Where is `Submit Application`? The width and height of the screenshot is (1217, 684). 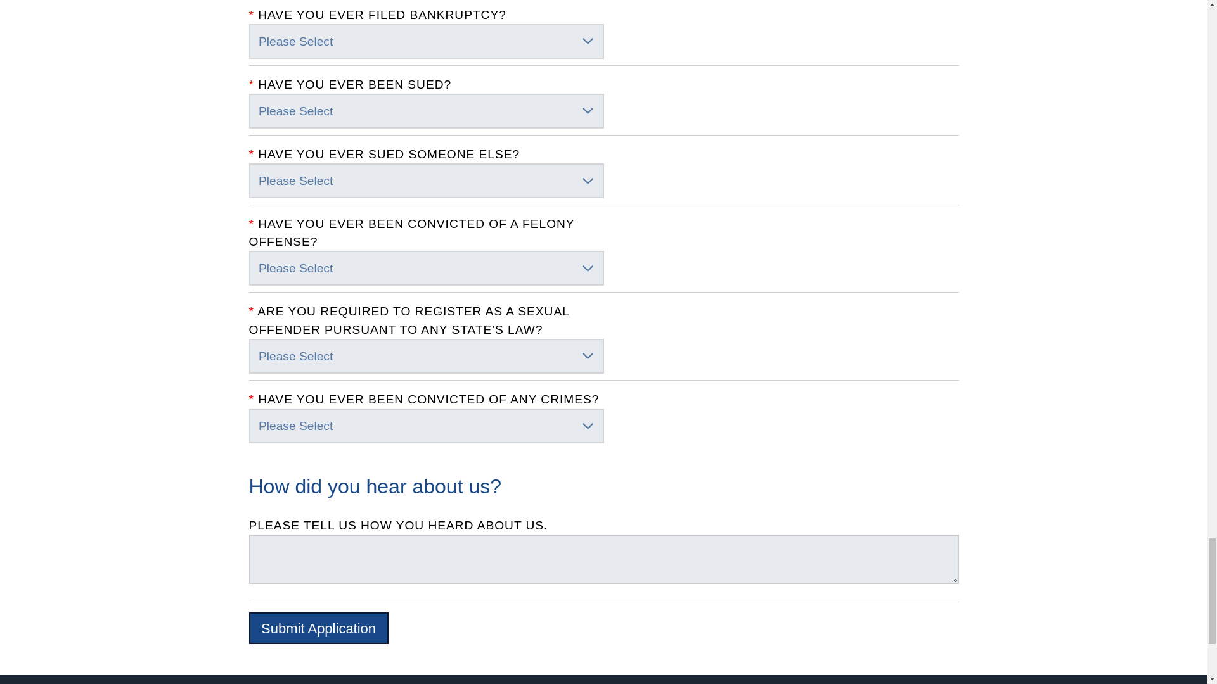
Submit Application is located at coordinates (318, 628).